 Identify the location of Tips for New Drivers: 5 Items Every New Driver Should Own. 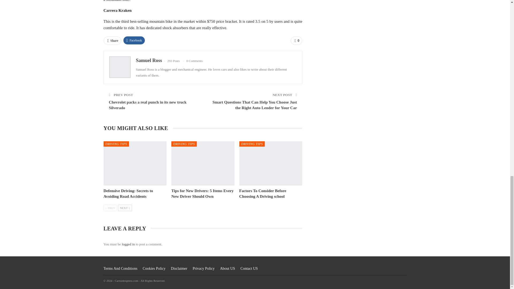
(203, 163).